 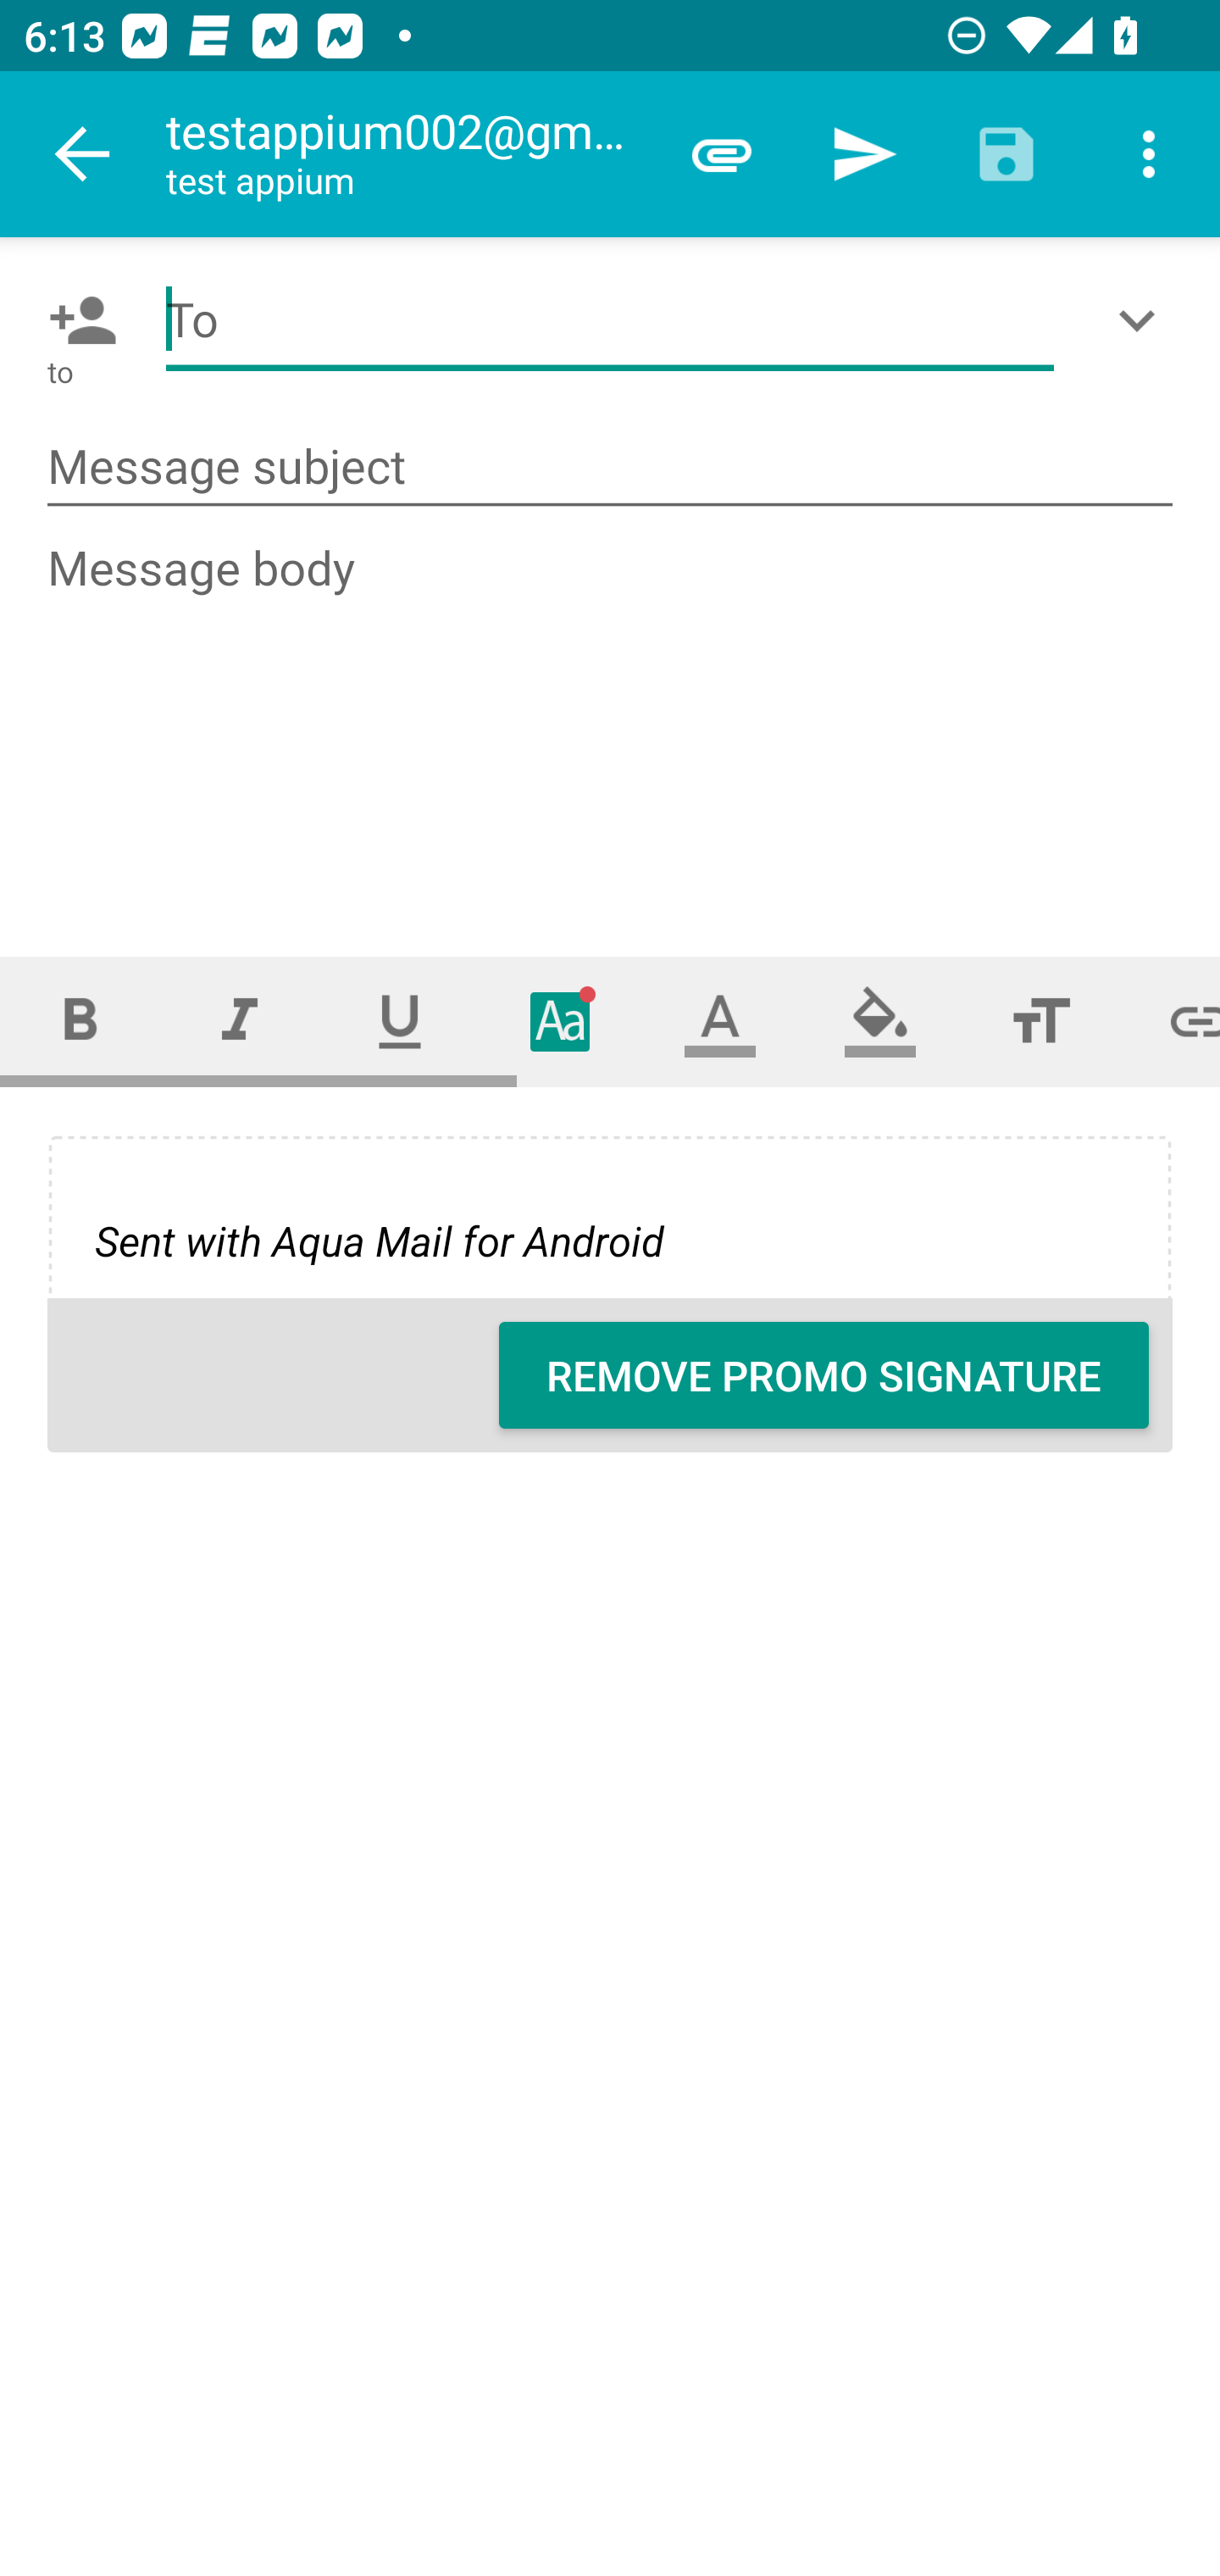 I want to click on Italic, so click(x=239, y=1020).